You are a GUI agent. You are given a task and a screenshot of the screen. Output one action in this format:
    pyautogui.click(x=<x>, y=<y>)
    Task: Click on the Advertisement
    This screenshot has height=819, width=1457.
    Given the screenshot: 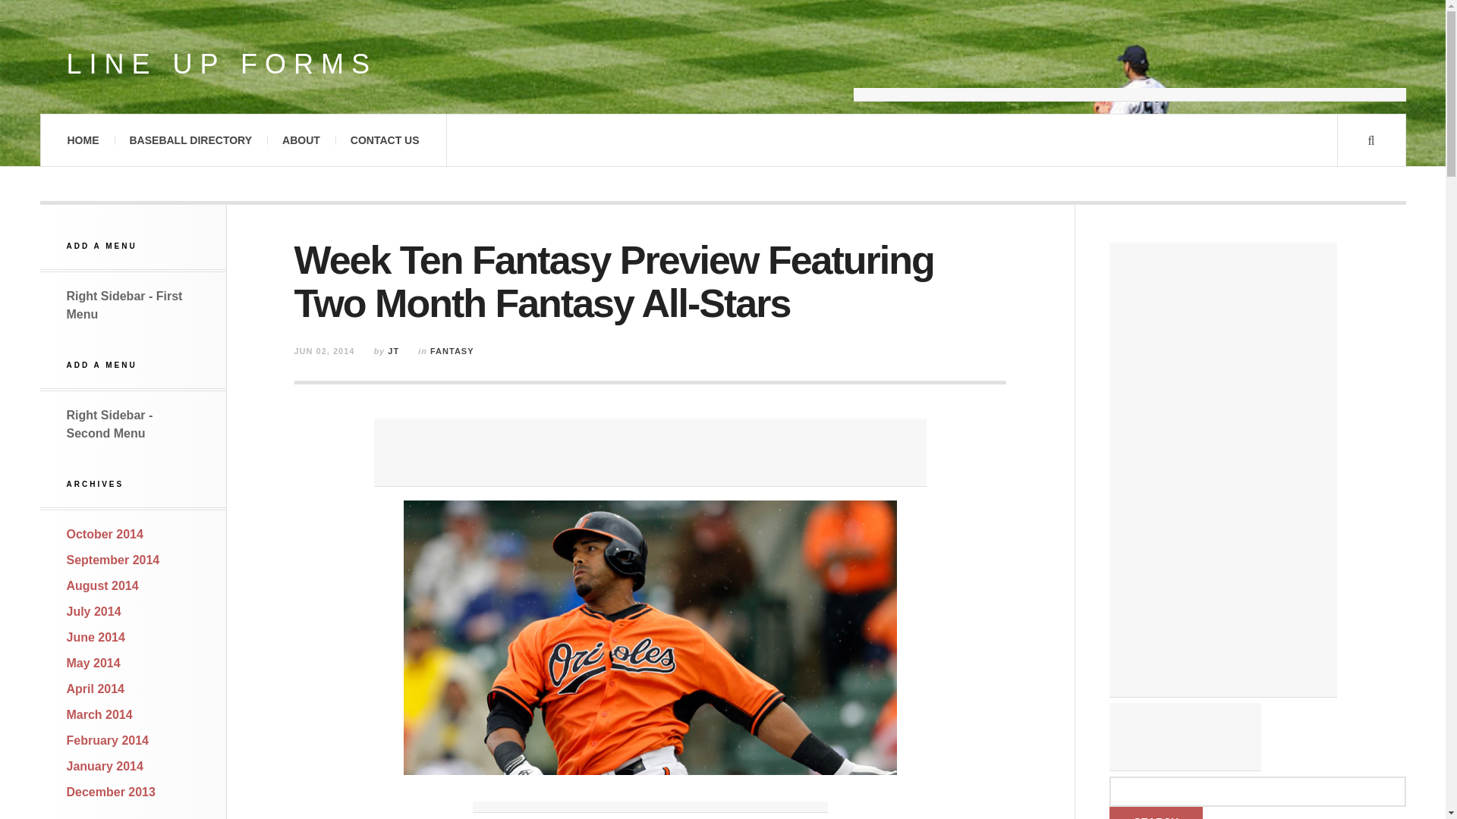 What is the action you would take?
    pyautogui.click(x=1129, y=64)
    